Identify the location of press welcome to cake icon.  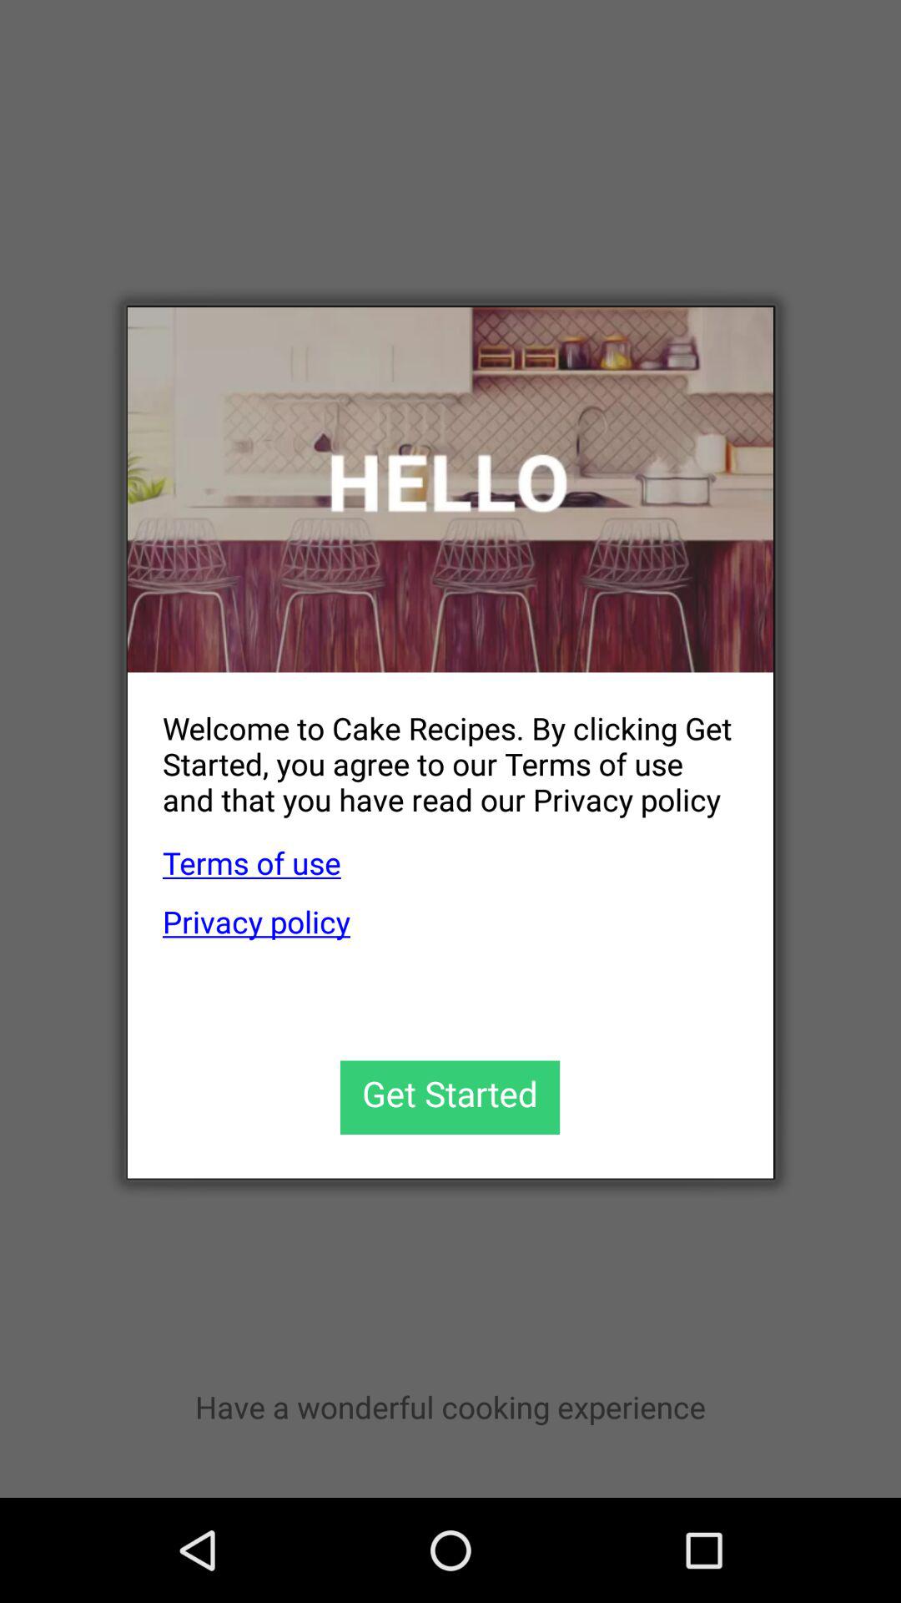
(432, 750).